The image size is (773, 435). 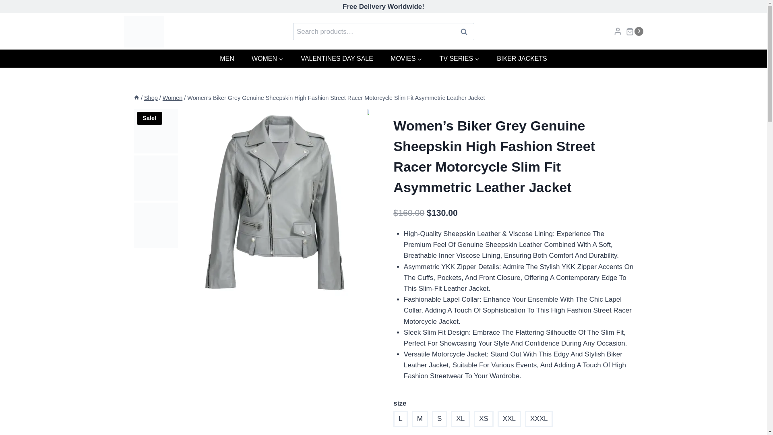 I want to click on 0, so click(x=635, y=31).